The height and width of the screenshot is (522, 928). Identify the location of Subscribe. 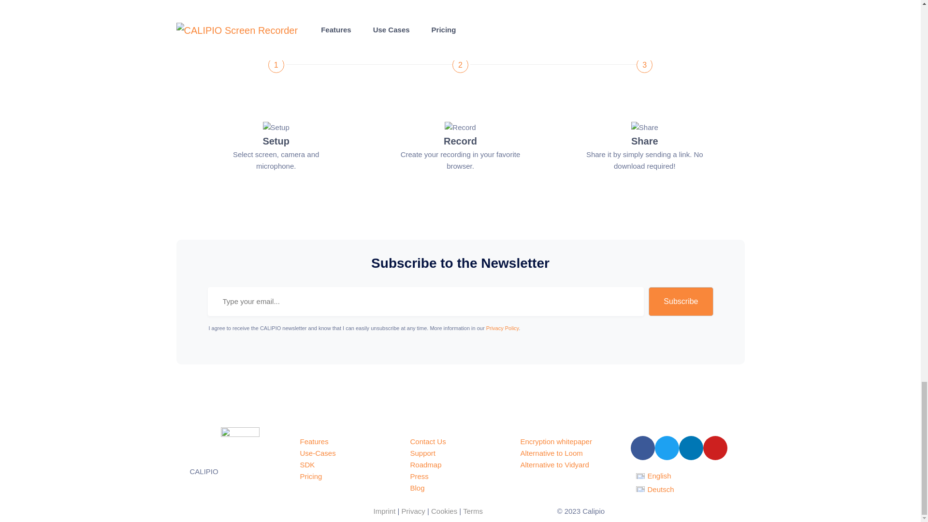
(681, 302).